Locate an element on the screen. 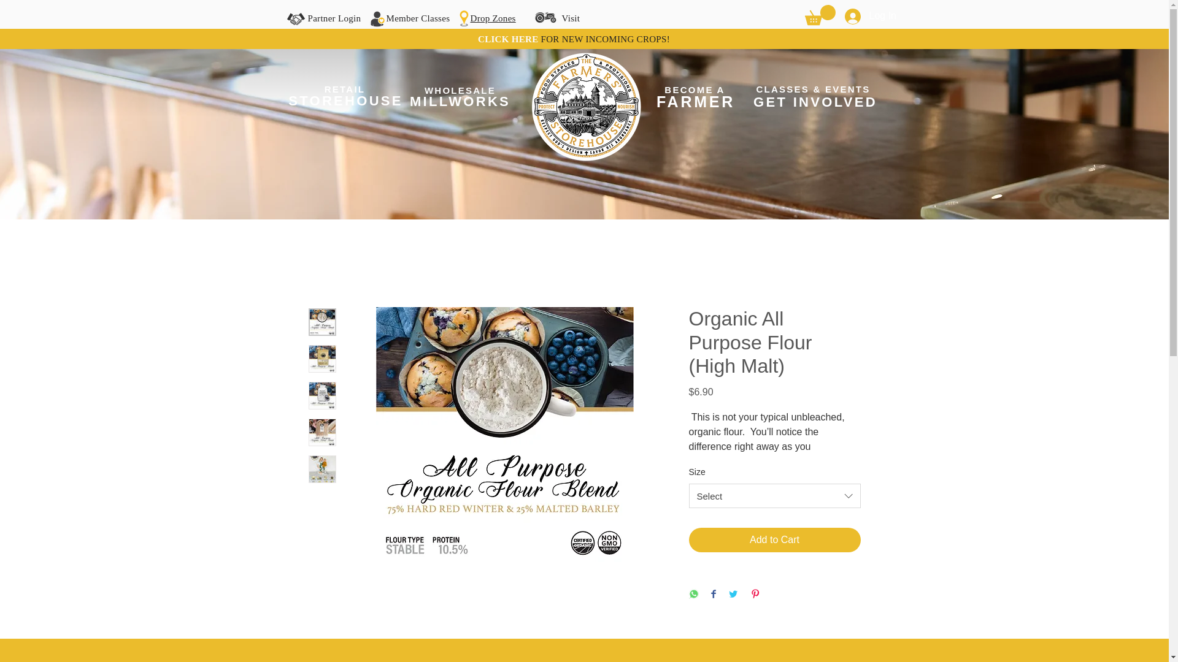 The height and width of the screenshot is (662, 1178). Log In is located at coordinates (859, 16).